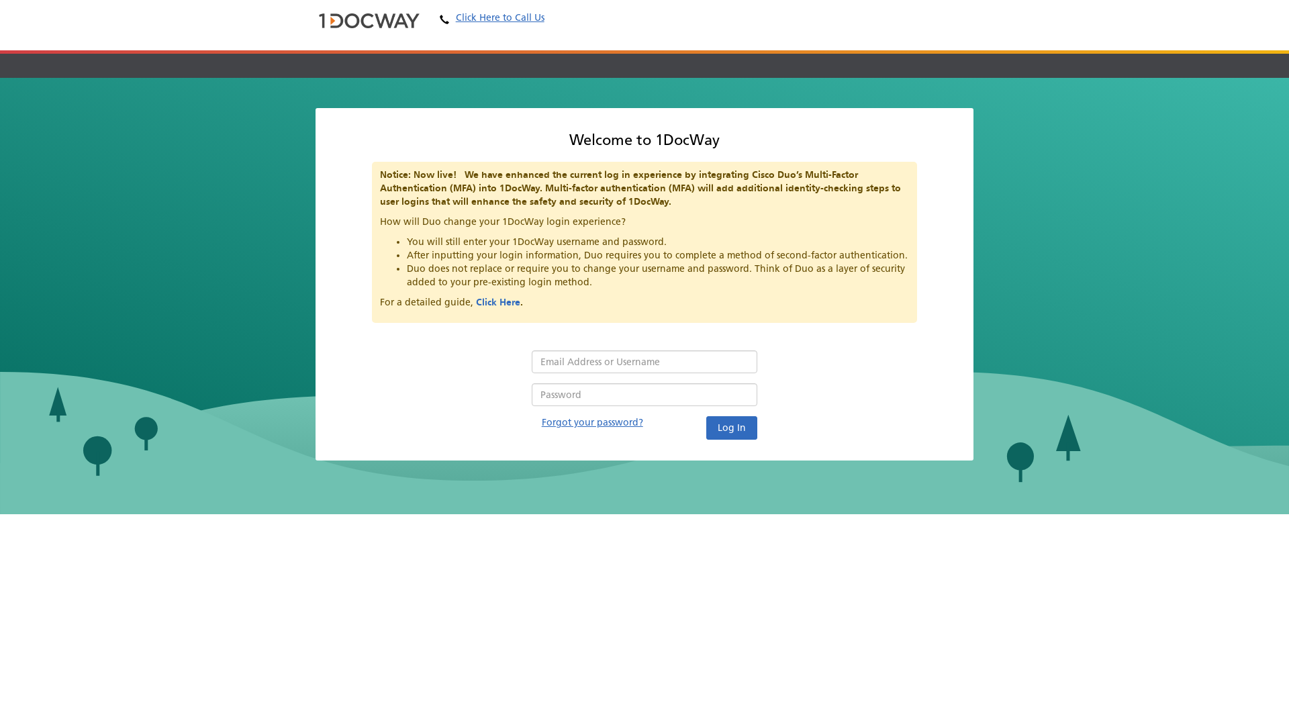 The height and width of the screenshot is (725, 1289). Describe the element at coordinates (492, 18) in the screenshot. I see `Click Here to Call Us` at that location.